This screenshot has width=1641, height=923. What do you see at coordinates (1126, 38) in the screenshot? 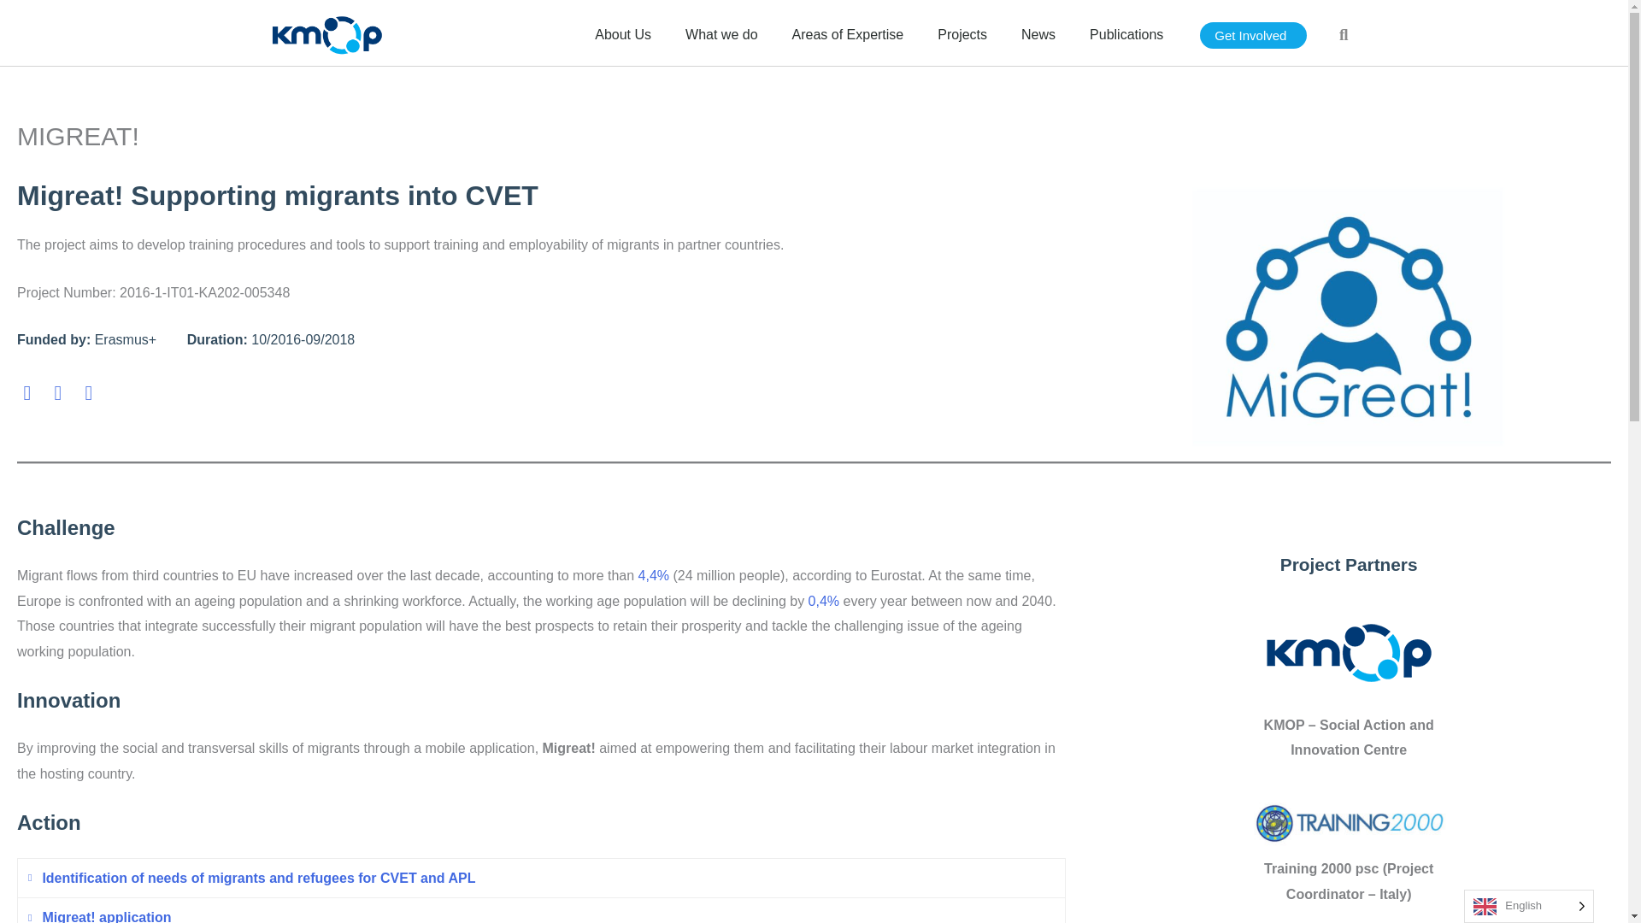
I see `Publications` at bounding box center [1126, 38].